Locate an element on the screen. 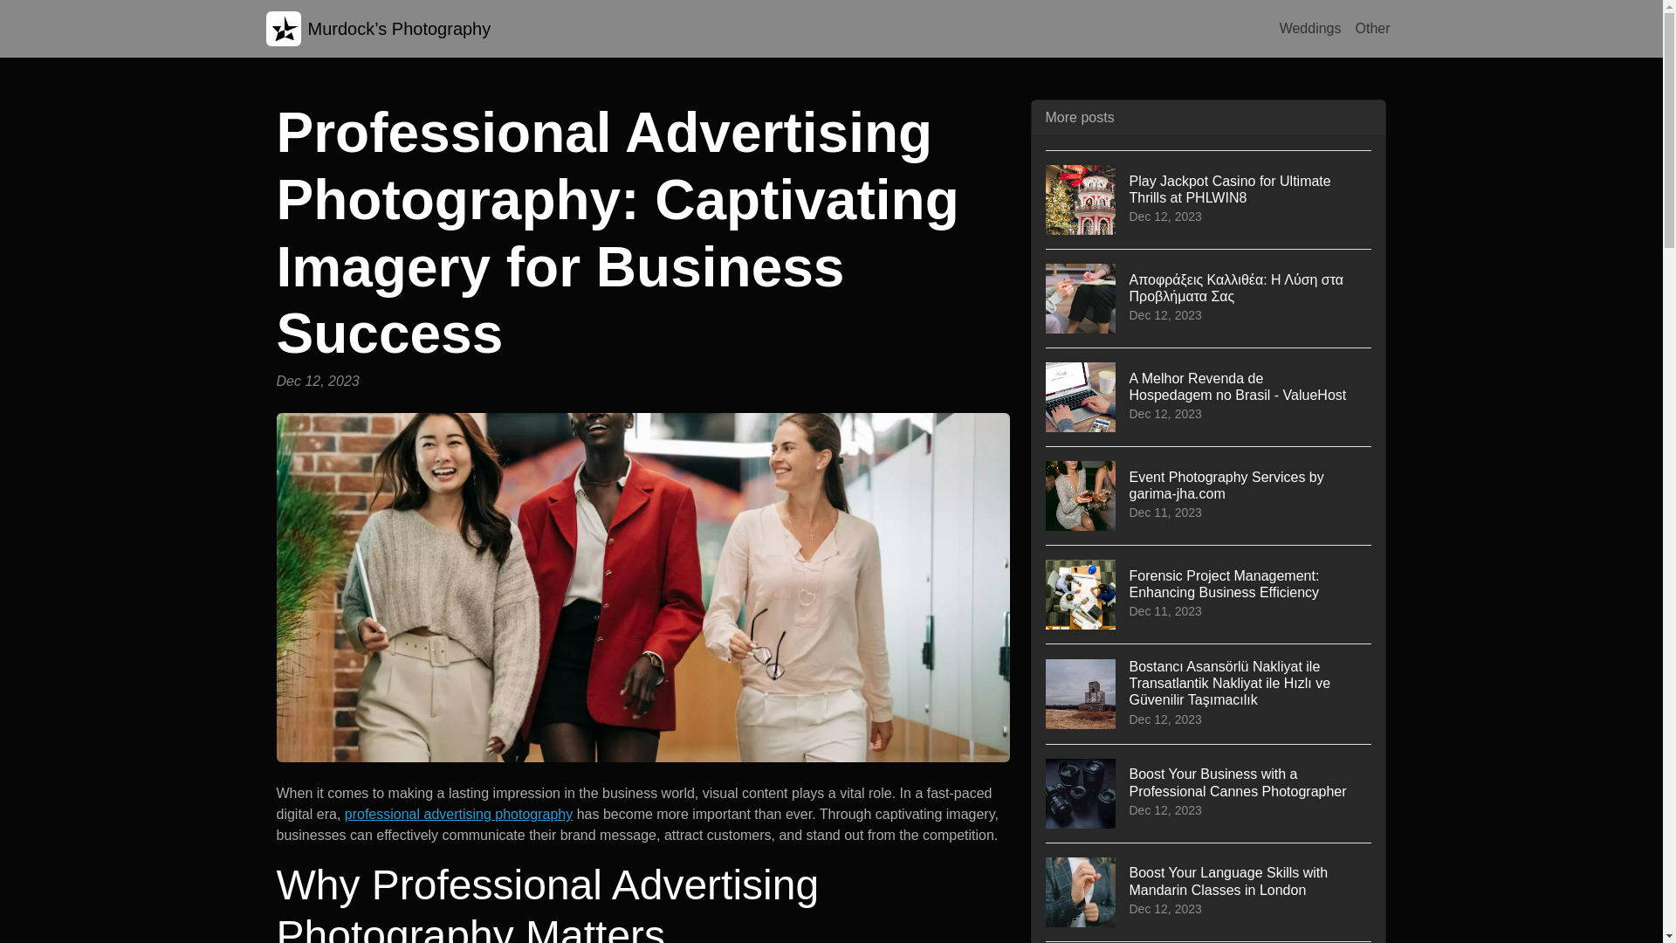 This screenshot has width=1676, height=943. Weddings is located at coordinates (1209, 495).